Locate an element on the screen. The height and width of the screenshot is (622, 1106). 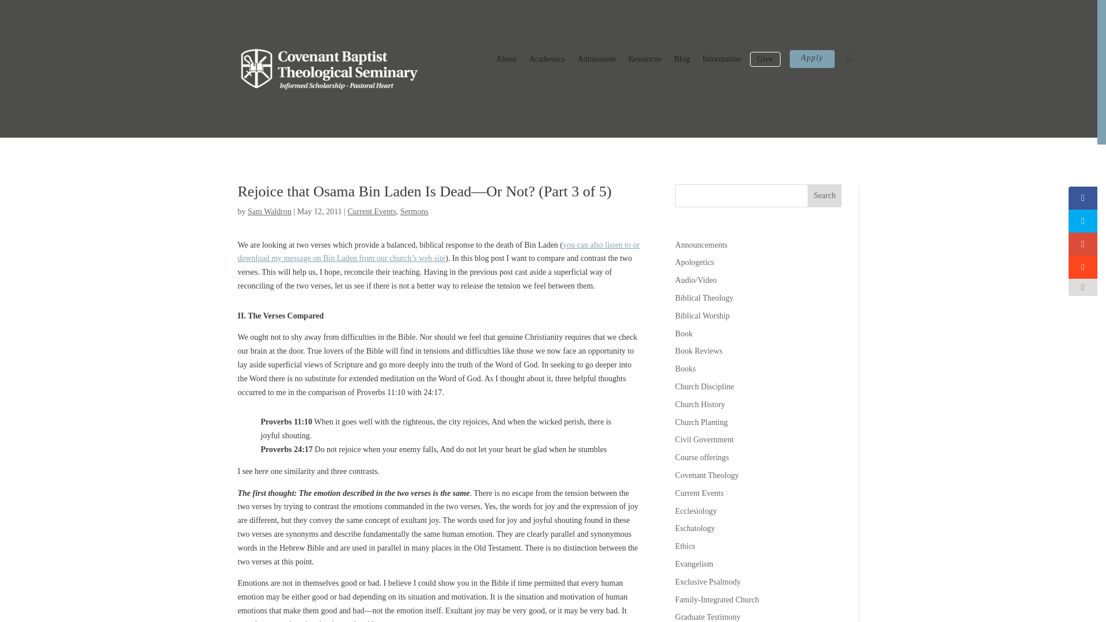
Academics is located at coordinates (546, 60).